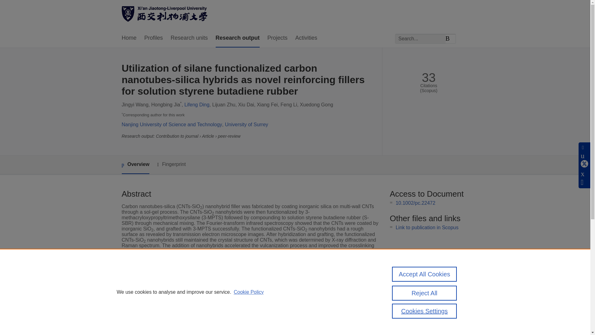 Image resolution: width=595 pixels, height=335 pixels. What do you see at coordinates (172, 125) in the screenshot?
I see `Nanjing University of Science and Technology` at bounding box center [172, 125].